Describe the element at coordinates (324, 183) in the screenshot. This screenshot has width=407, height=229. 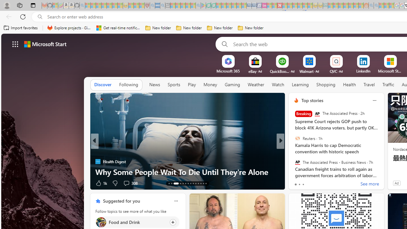
I see `View comments 84 Comment` at that location.